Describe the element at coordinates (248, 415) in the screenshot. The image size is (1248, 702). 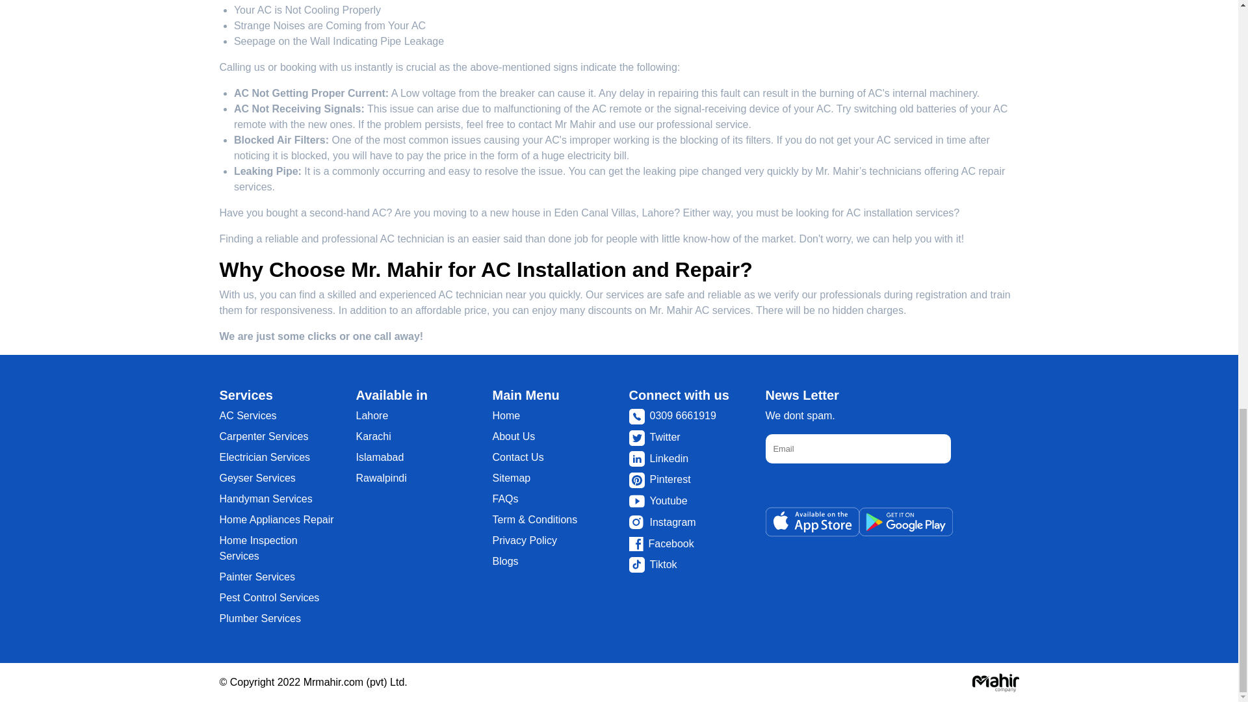
I see `AC Services` at that location.